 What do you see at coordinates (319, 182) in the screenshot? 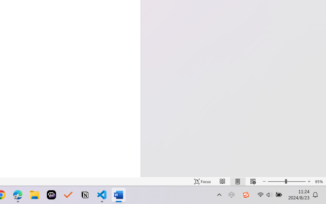
I see `Zoom 95%` at bounding box center [319, 182].